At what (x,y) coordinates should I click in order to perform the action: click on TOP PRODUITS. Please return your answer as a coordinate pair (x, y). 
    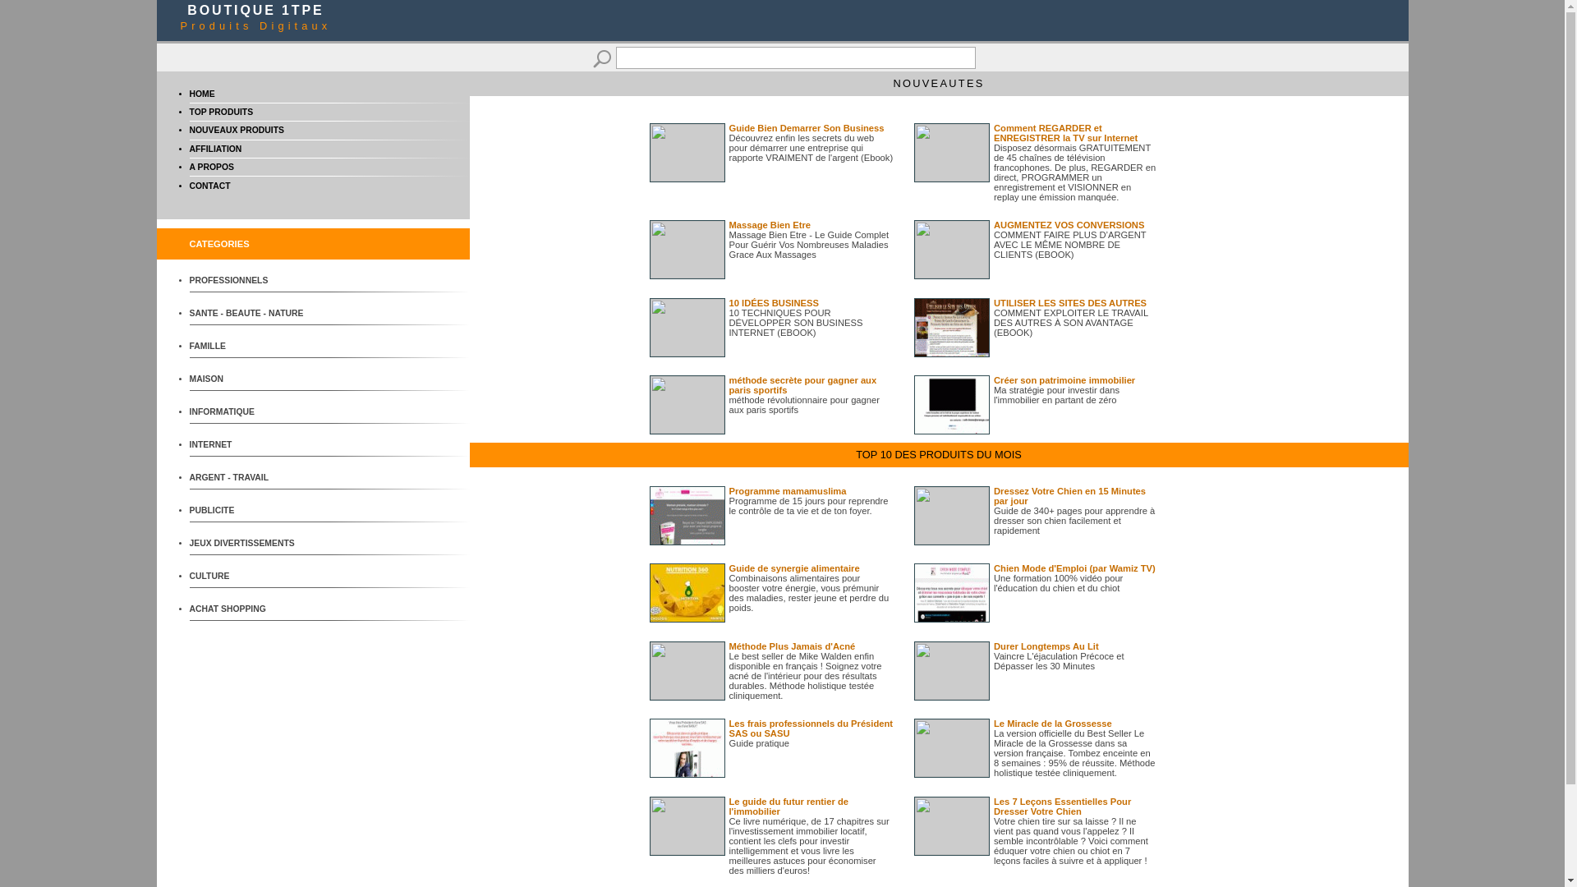
    Looking at the image, I should click on (221, 112).